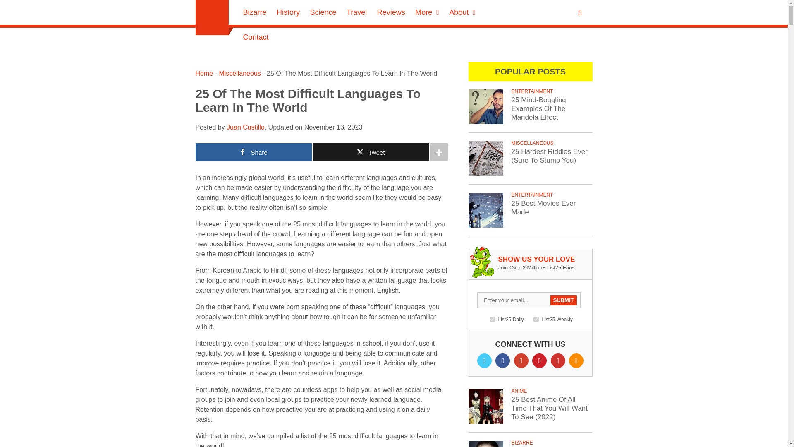 The height and width of the screenshot is (447, 794). I want to click on Bizarre, so click(255, 12).